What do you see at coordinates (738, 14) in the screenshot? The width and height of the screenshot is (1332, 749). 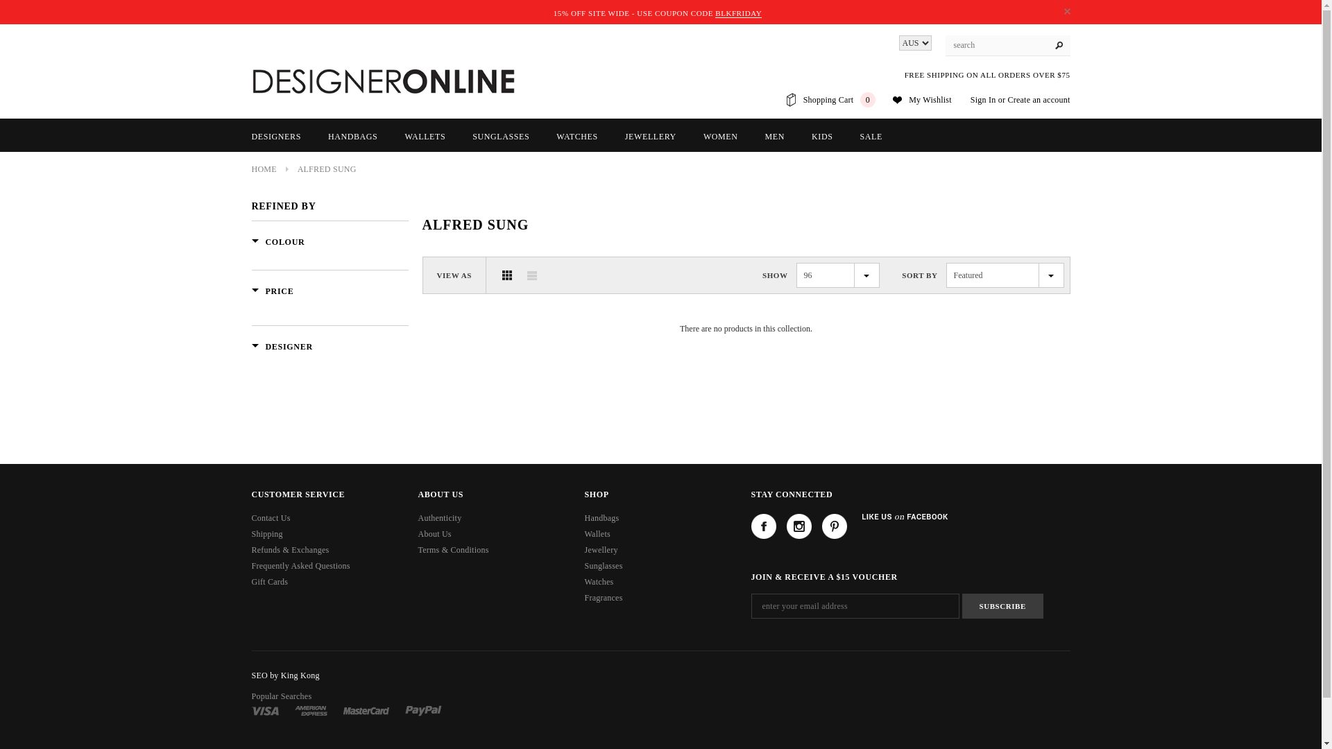 I see `BLKFRIDAY` at bounding box center [738, 14].